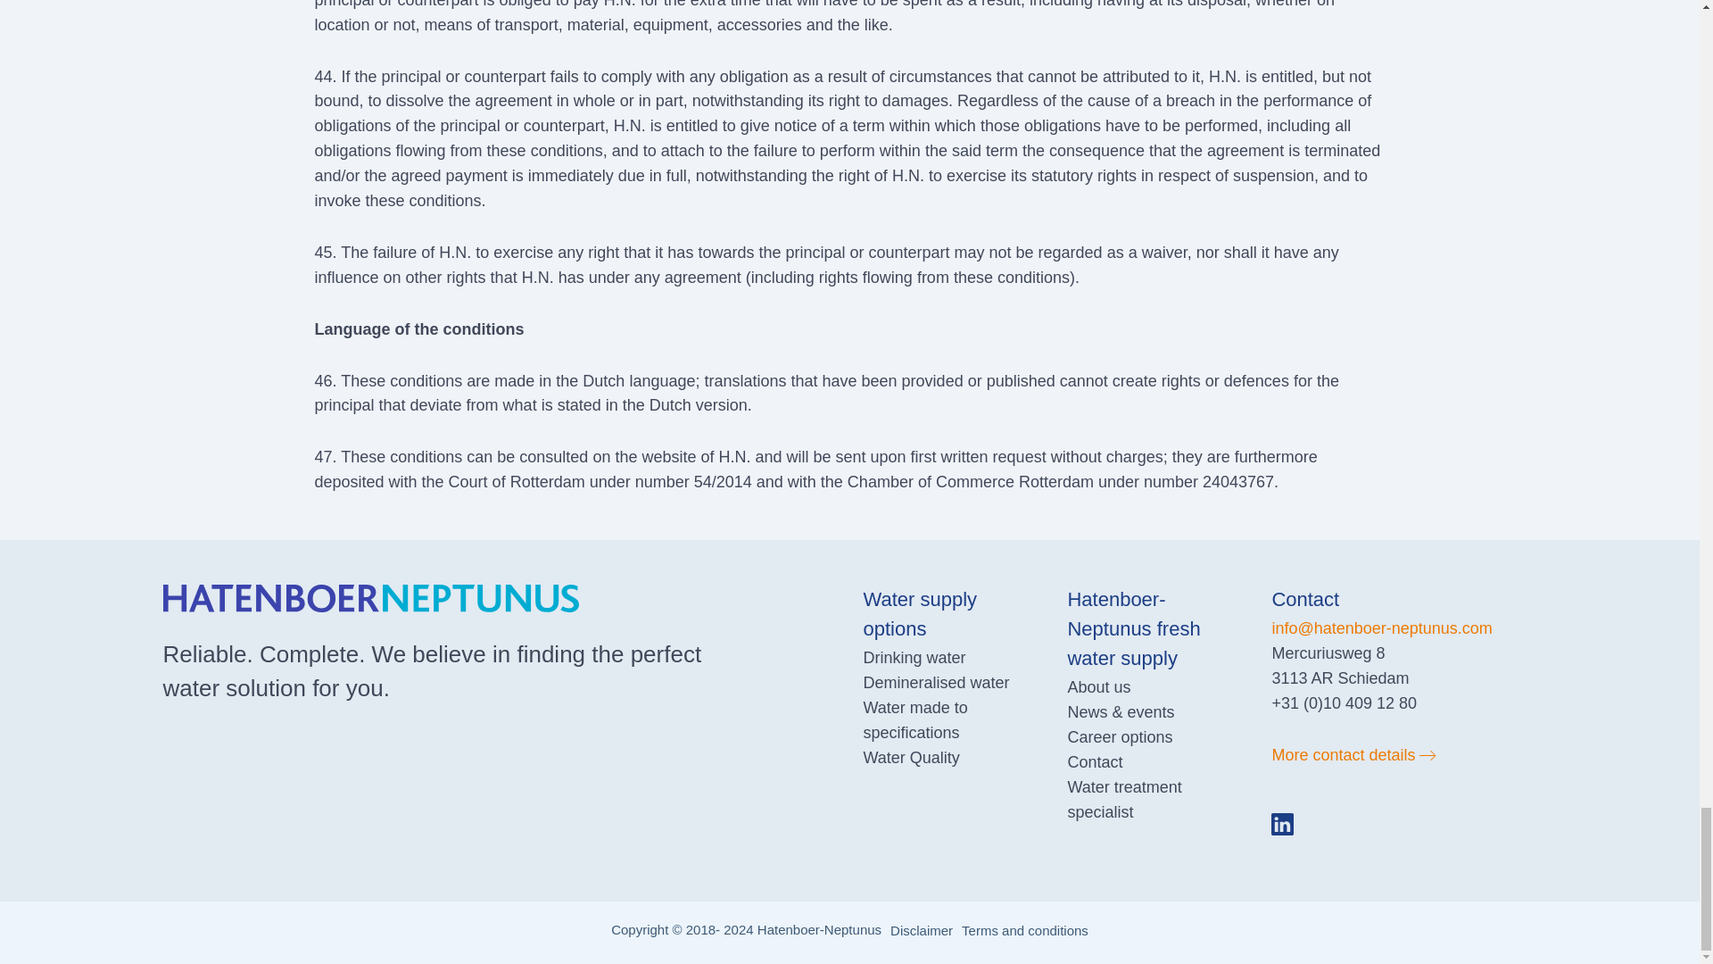  Describe the element at coordinates (1124, 800) in the screenshot. I see `Water treatment specialist` at that location.